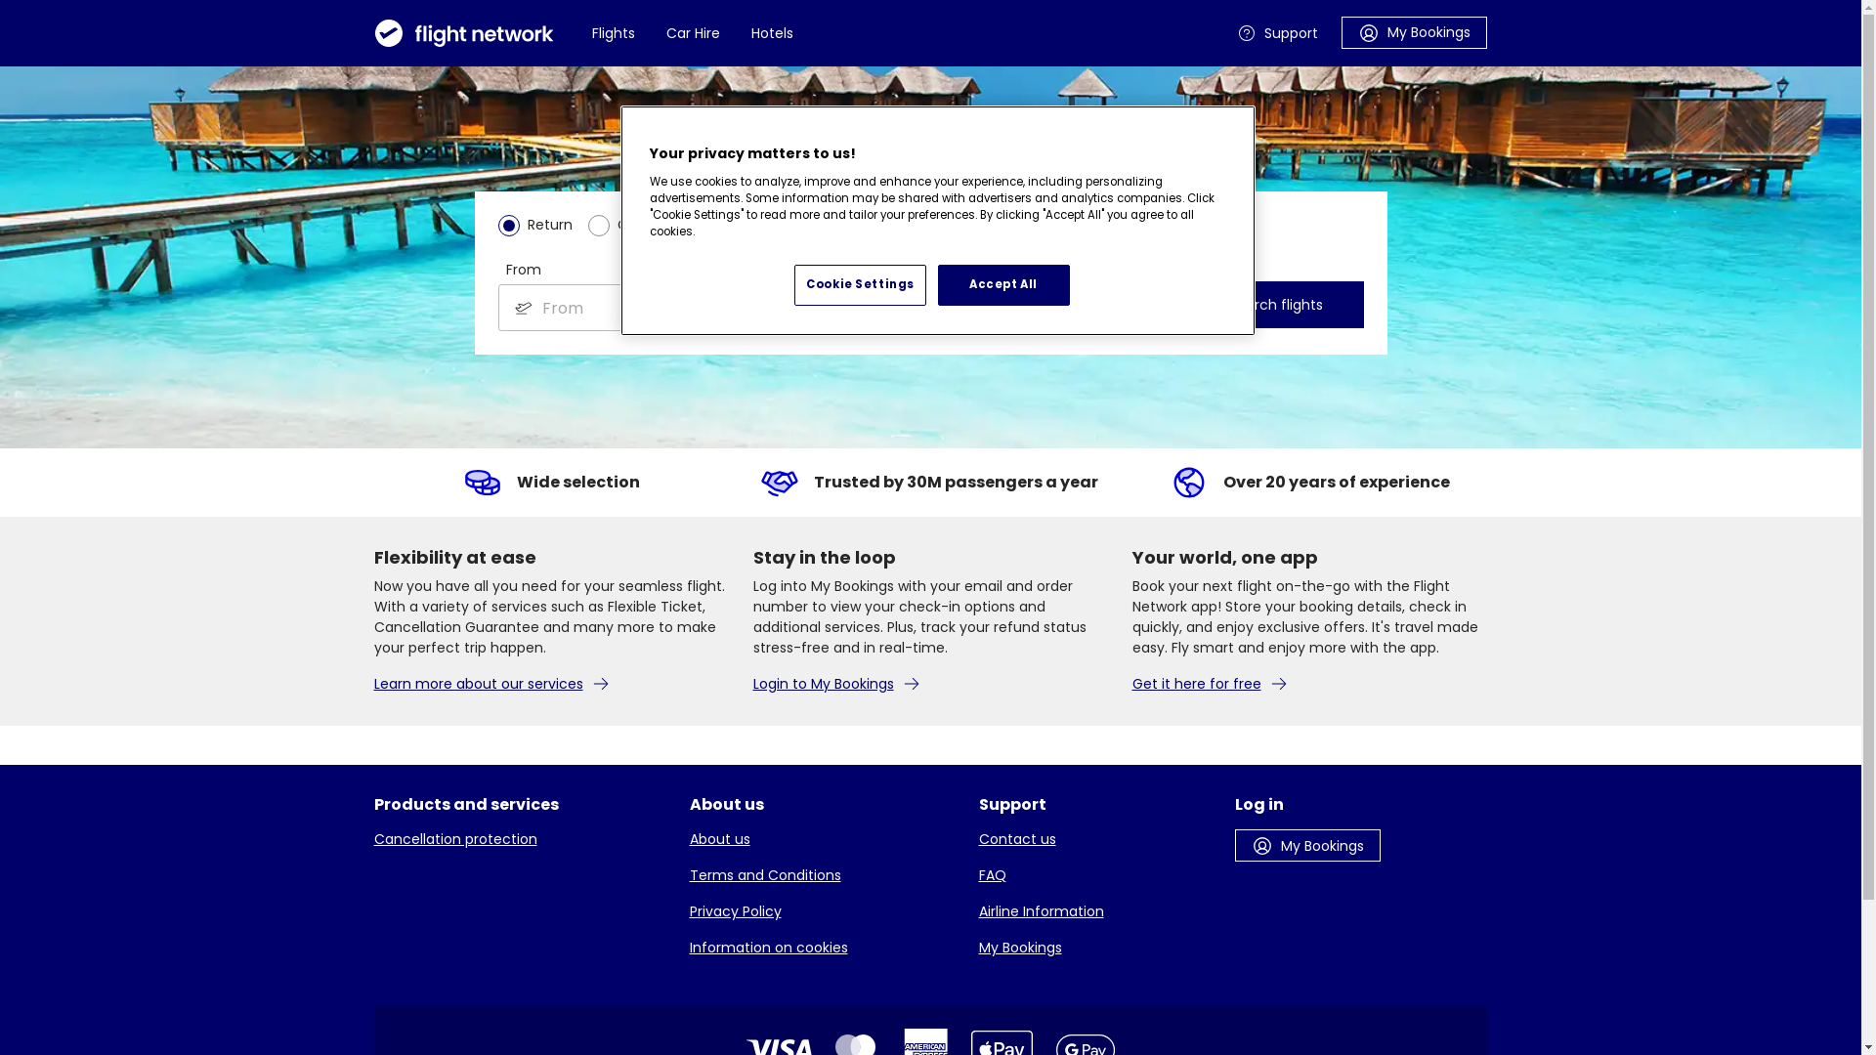 This screenshot has width=1876, height=1055. I want to click on Support, so click(1278, 33).